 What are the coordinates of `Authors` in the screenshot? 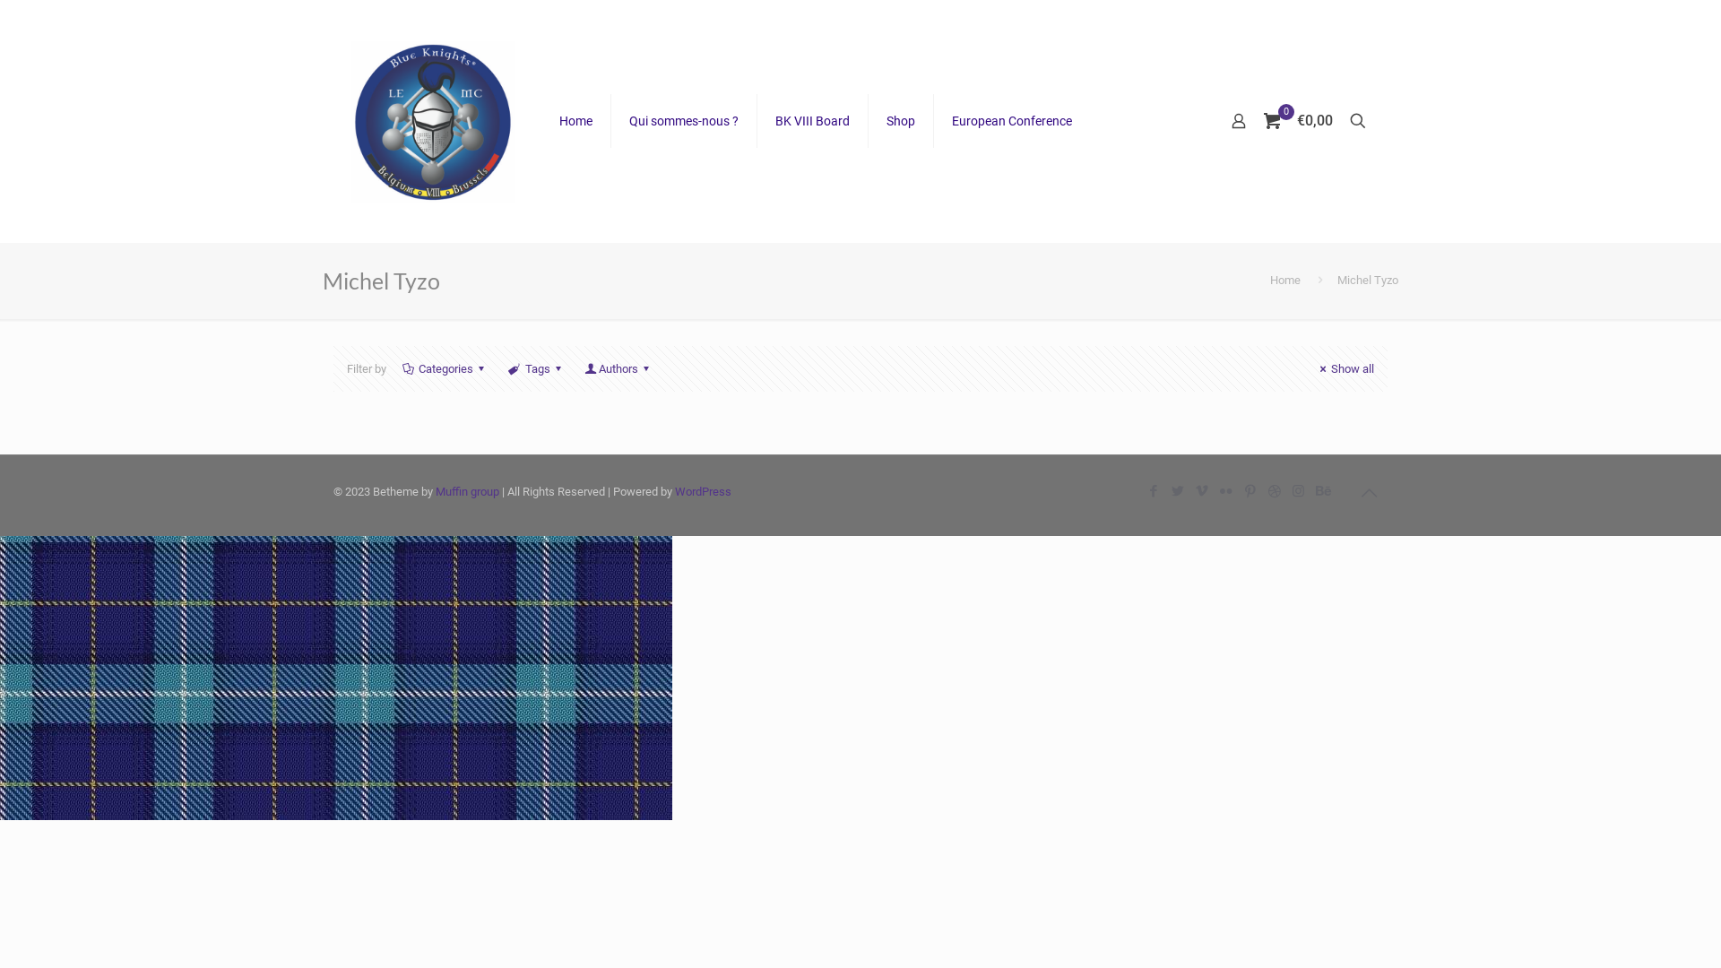 It's located at (618, 369).